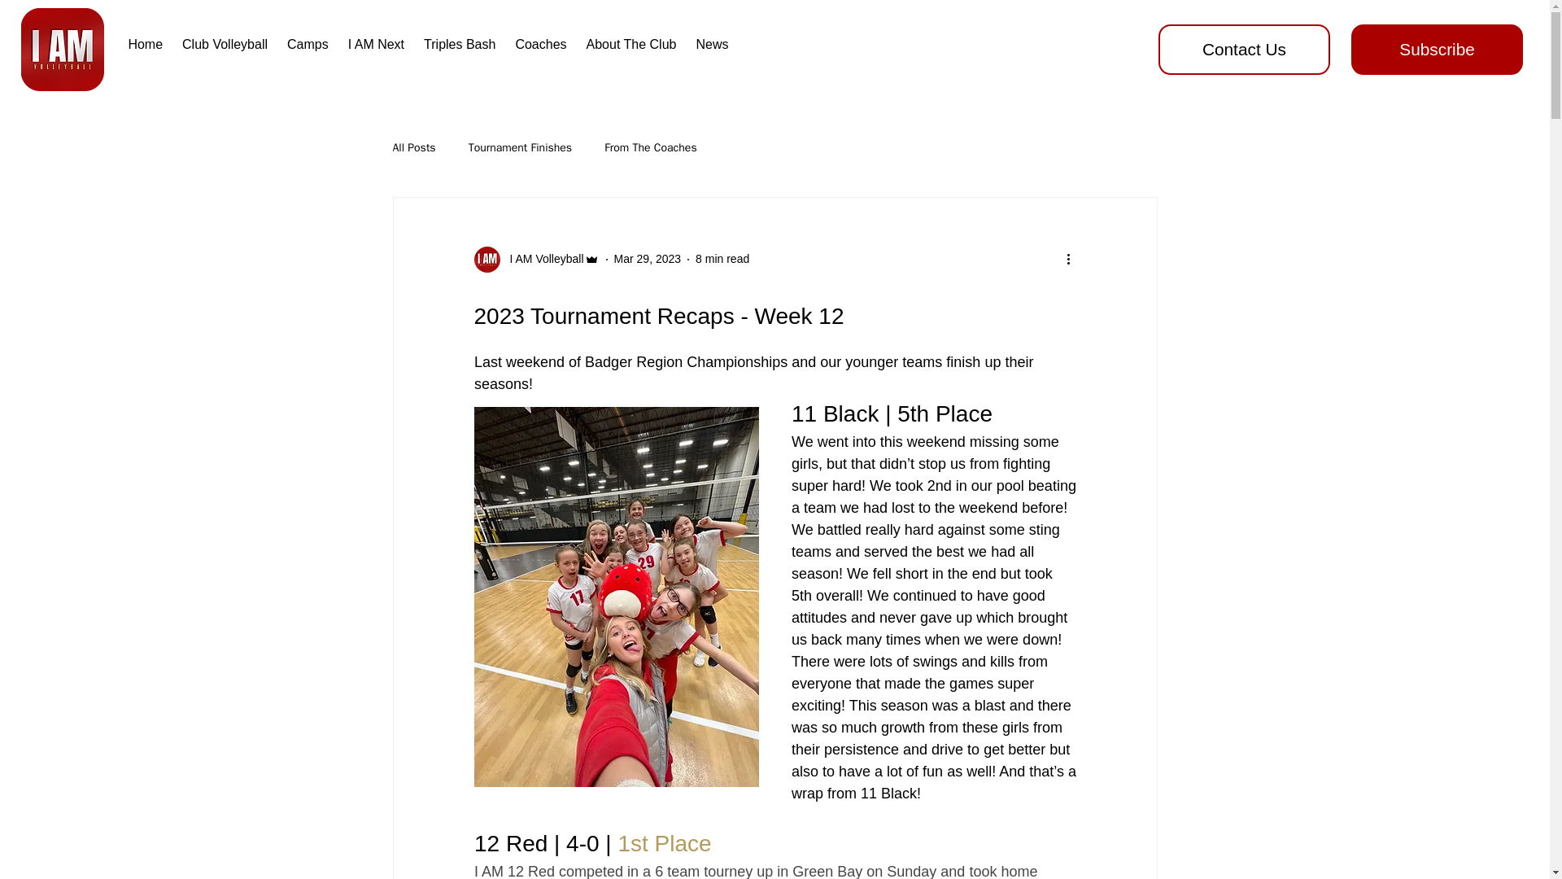 The height and width of the screenshot is (879, 1562). What do you see at coordinates (631, 44) in the screenshot?
I see `About The Club` at bounding box center [631, 44].